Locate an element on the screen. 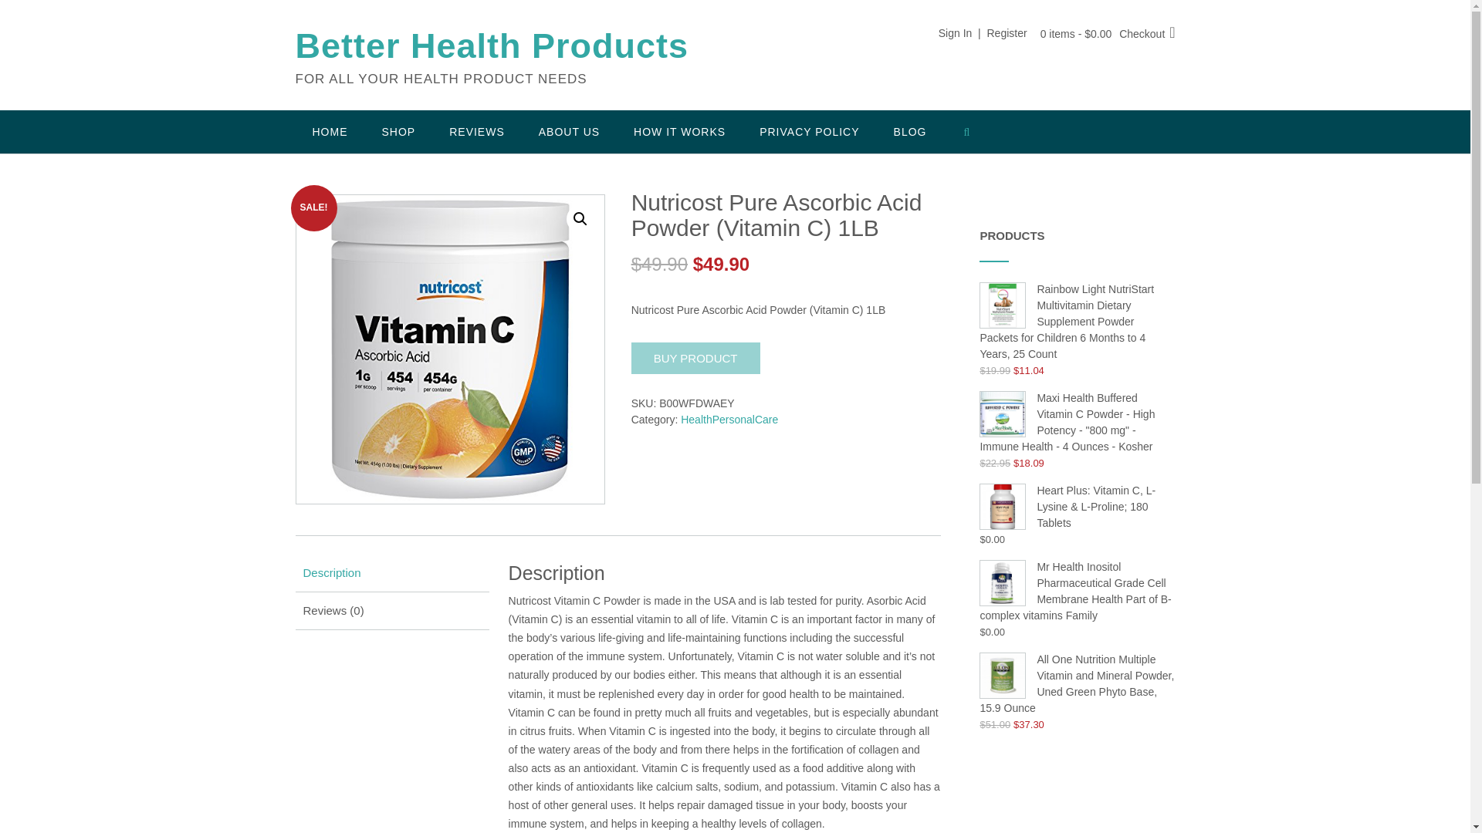 This screenshot has width=1482, height=833. ABOUT US is located at coordinates (568, 131).